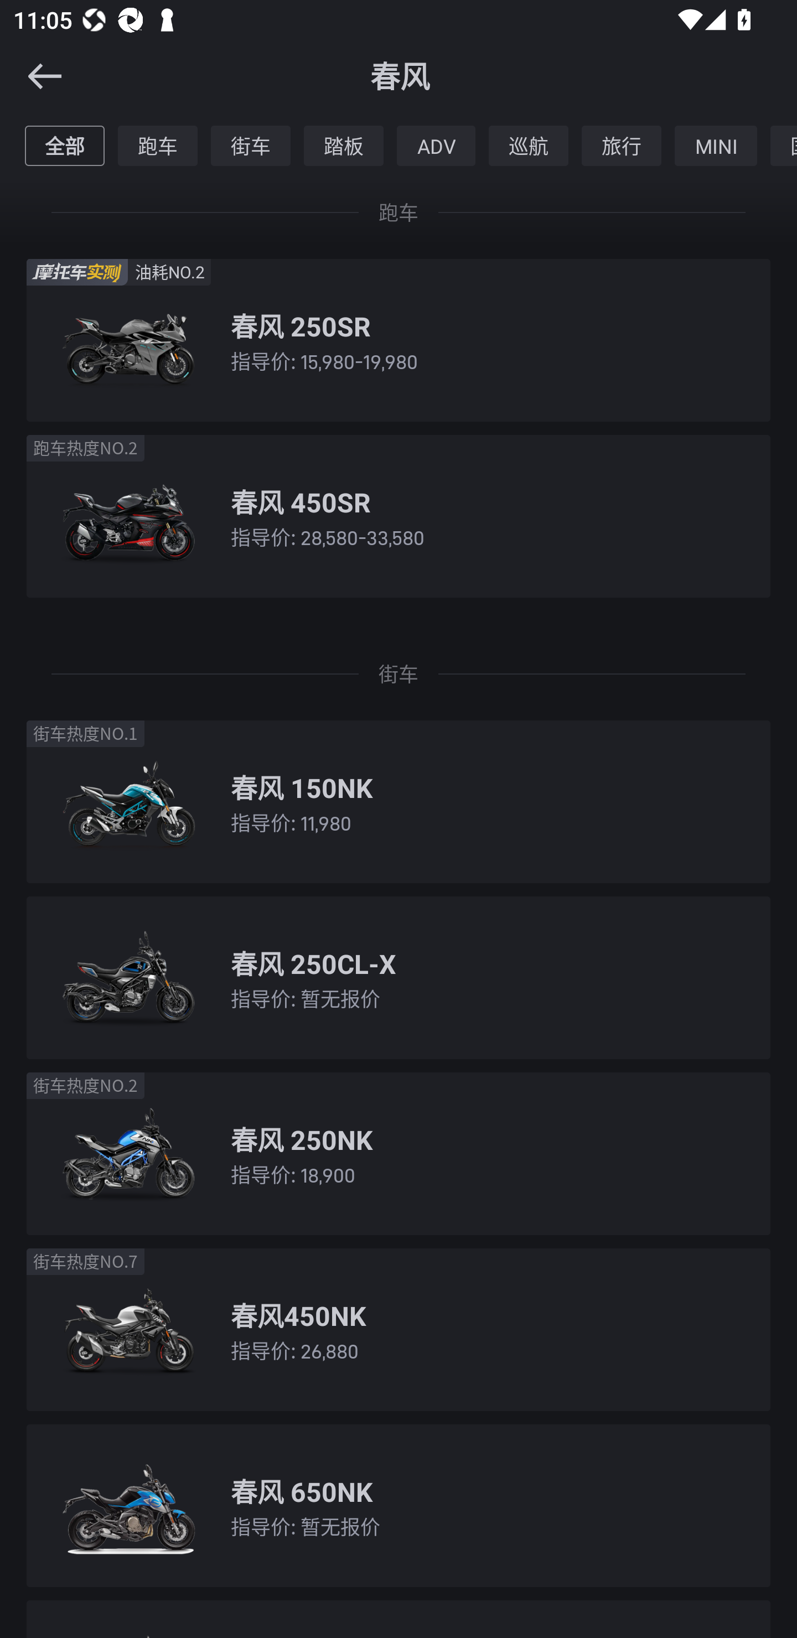 The width and height of the screenshot is (797, 1638). I want to click on 街车热度NO.7 春风450NK 指导价: 26,880, so click(398, 1329).